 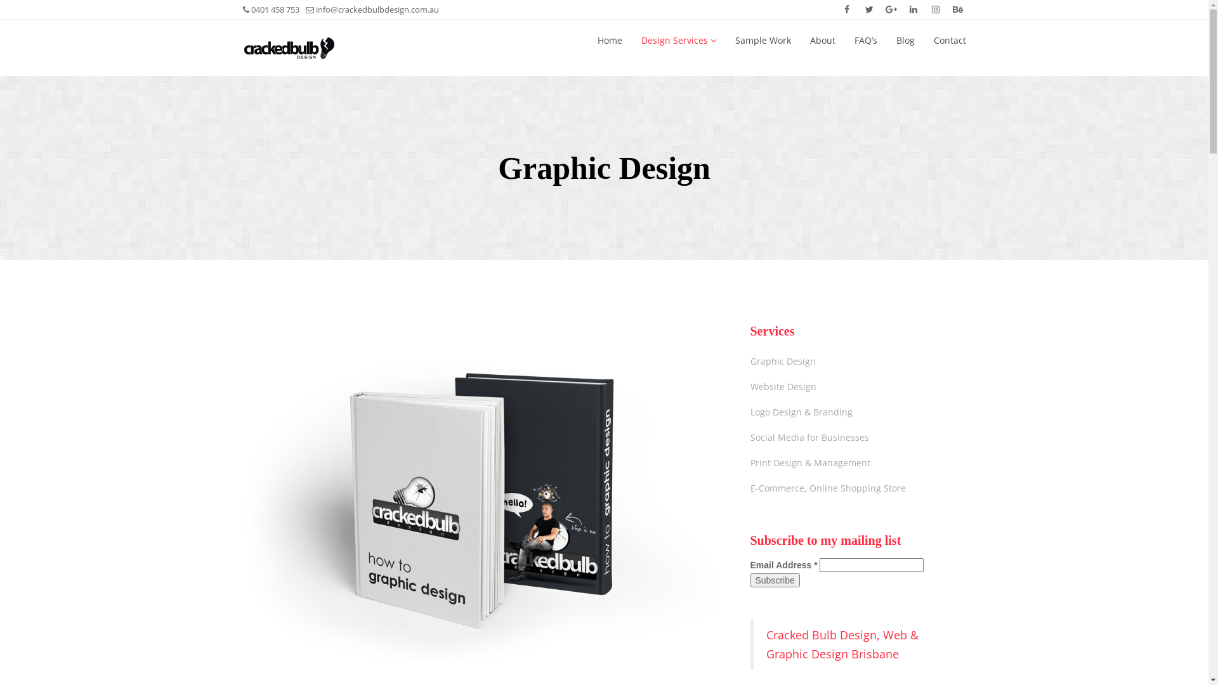 What do you see at coordinates (801, 412) in the screenshot?
I see `Logo Design & Branding` at bounding box center [801, 412].